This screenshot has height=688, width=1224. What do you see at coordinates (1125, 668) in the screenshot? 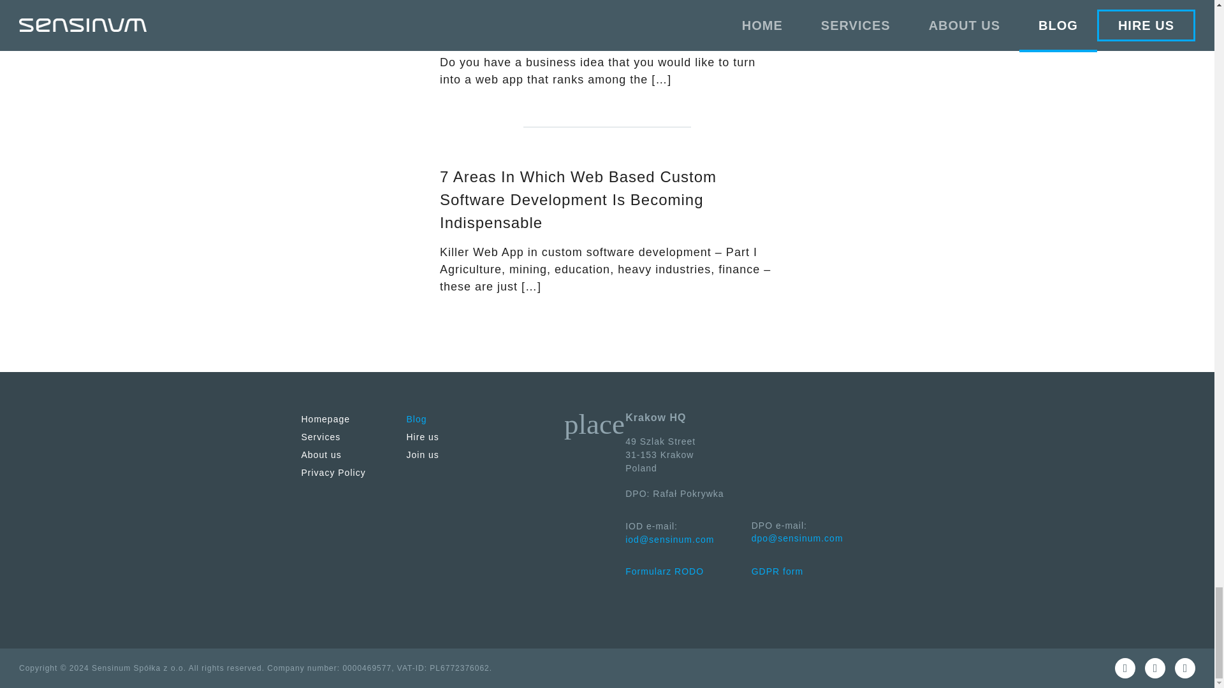
I see `Facebook` at bounding box center [1125, 668].